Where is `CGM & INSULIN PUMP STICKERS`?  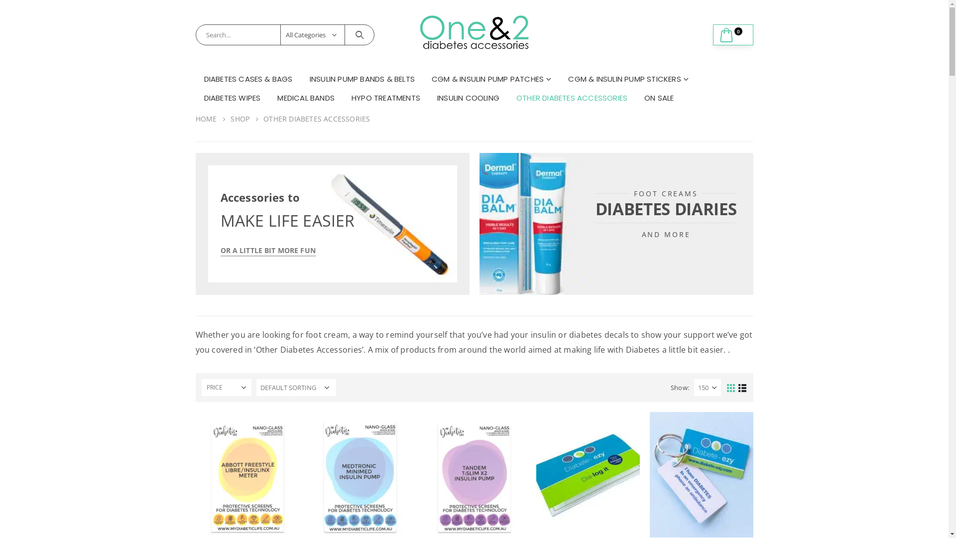 CGM & INSULIN PUMP STICKERS is located at coordinates (628, 79).